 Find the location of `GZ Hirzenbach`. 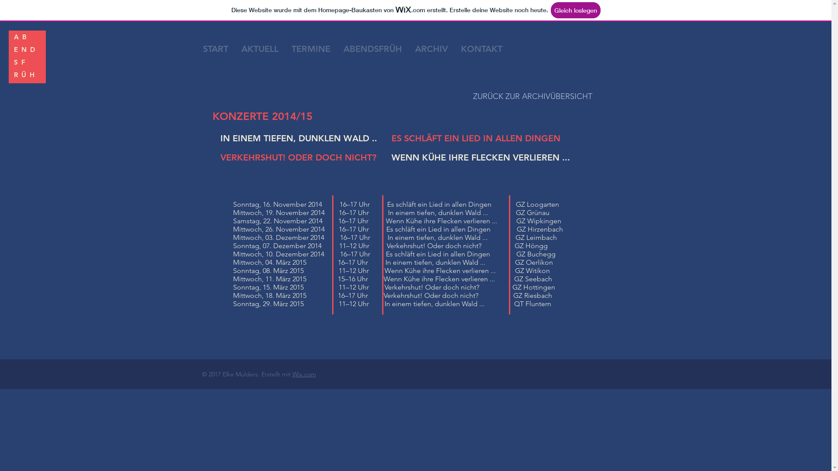

GZ Hirzenbach is located at coordinates (540, 229).